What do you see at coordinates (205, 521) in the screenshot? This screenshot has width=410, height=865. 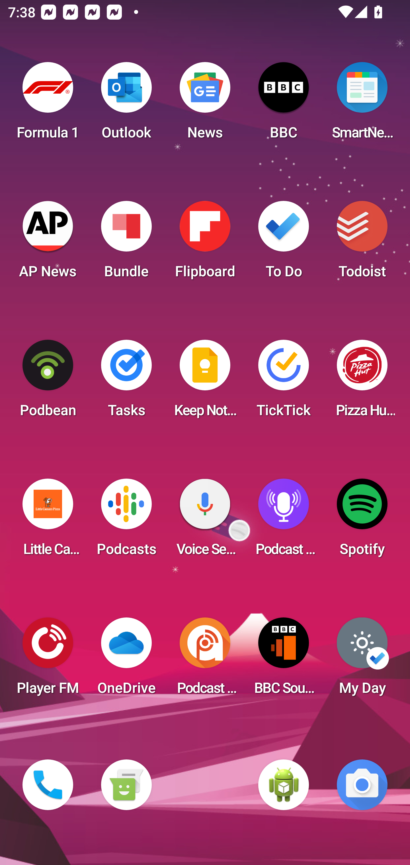 I see `Voice Search` at bounding box center [205, 521].